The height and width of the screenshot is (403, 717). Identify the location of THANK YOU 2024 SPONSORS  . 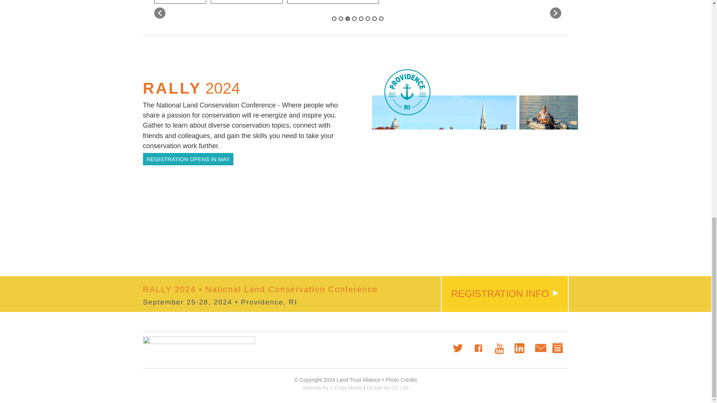
(333, 1).